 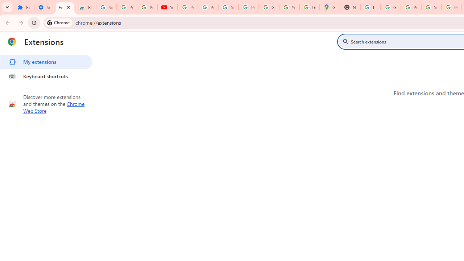 I want to click on Extensions, so click(x=65, y=7).